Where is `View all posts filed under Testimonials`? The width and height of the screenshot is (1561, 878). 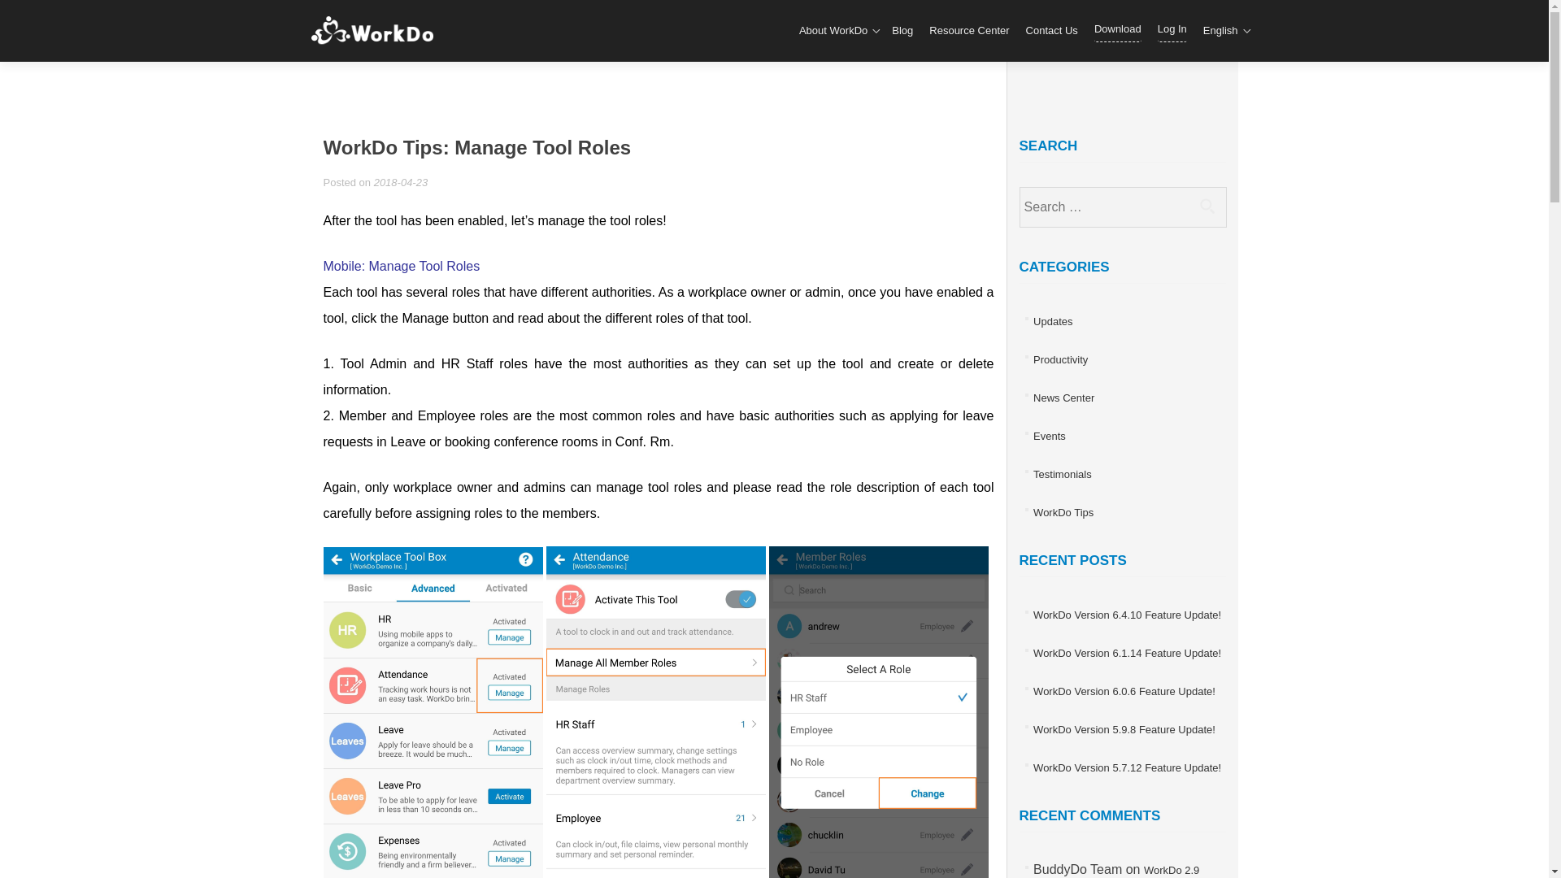 View all posts filed under Testimonials is located at coordinates (1062, 473).